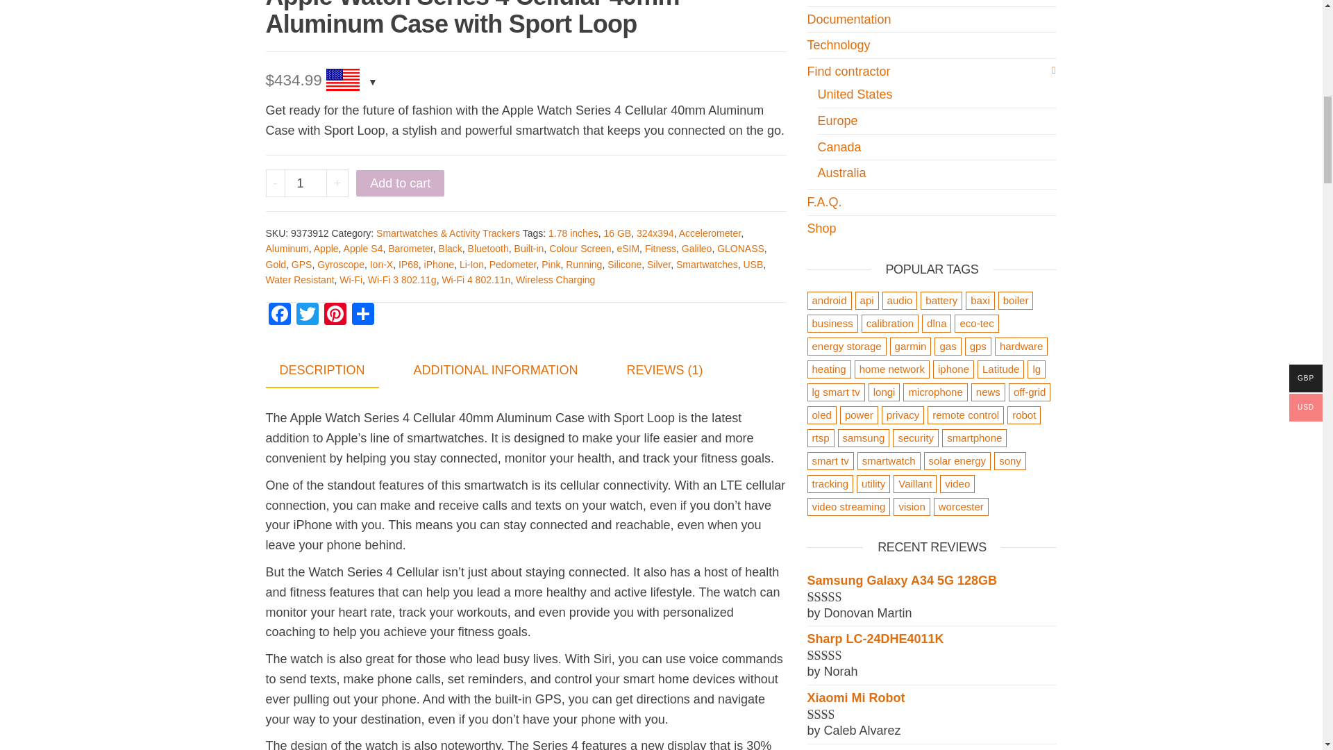  What do you see at coordinates (628, 249) in the screenshot?
I see `eSIM` at bounding box center [628, 249].